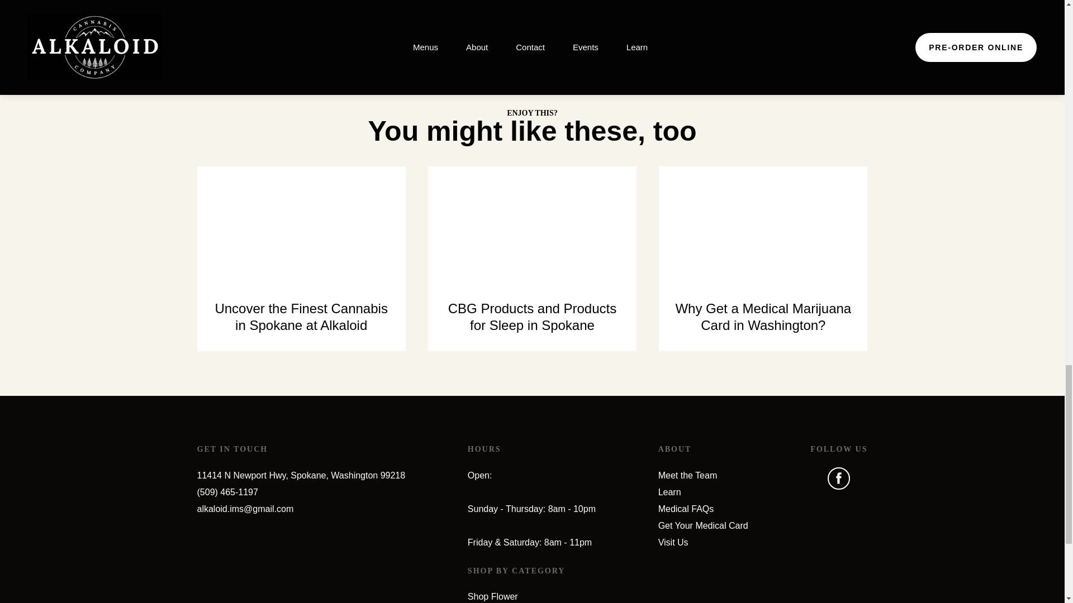 Image resolution: width=1073 pixels, height=603 pixels. What do you see at coordinates (762, 259) in the screenshot?
I see `Why Get a Medical Marijuana Card in Washington?` at bounding box center [762, 259].